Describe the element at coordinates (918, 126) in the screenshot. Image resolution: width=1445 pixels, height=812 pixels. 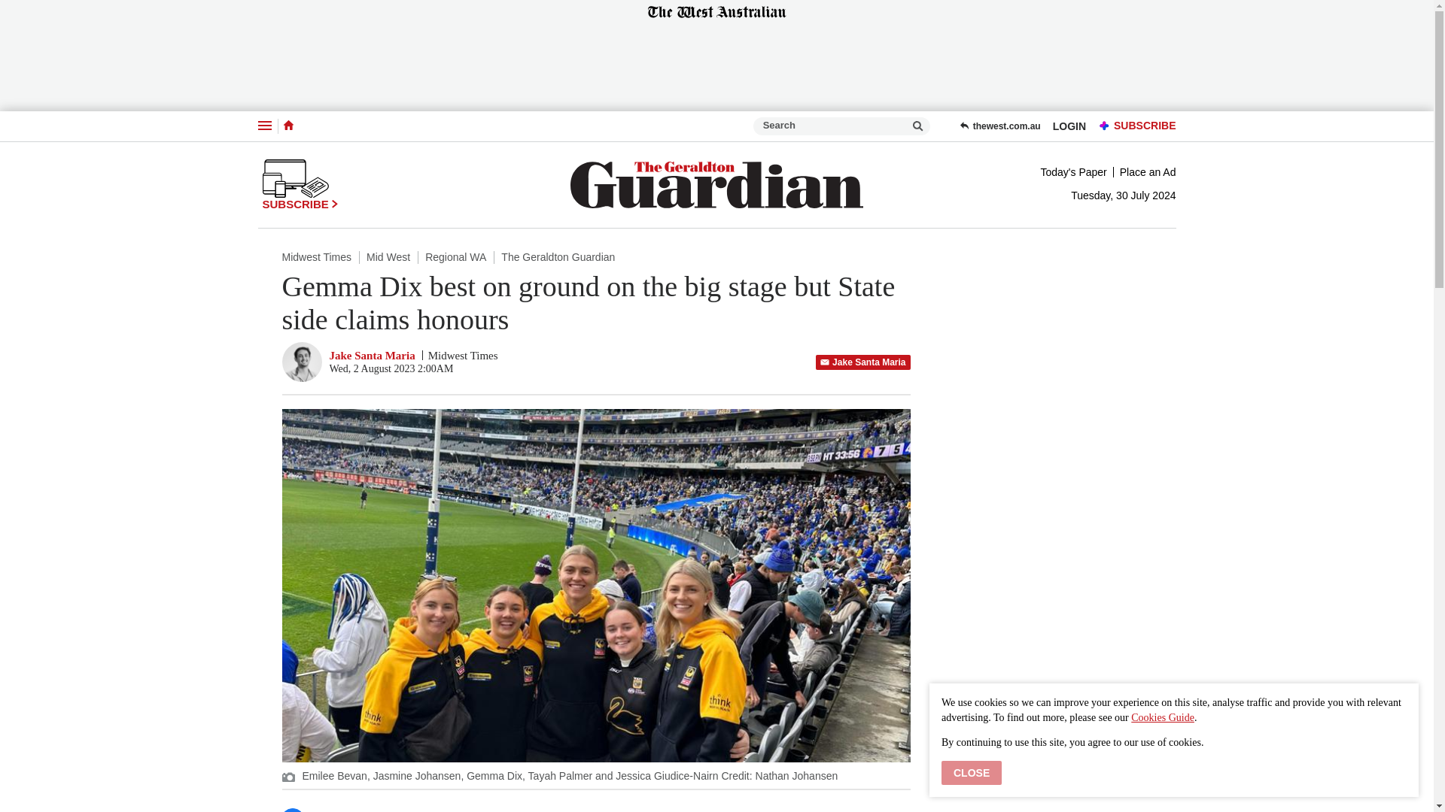
I see `Please enter a search term.` at that location.